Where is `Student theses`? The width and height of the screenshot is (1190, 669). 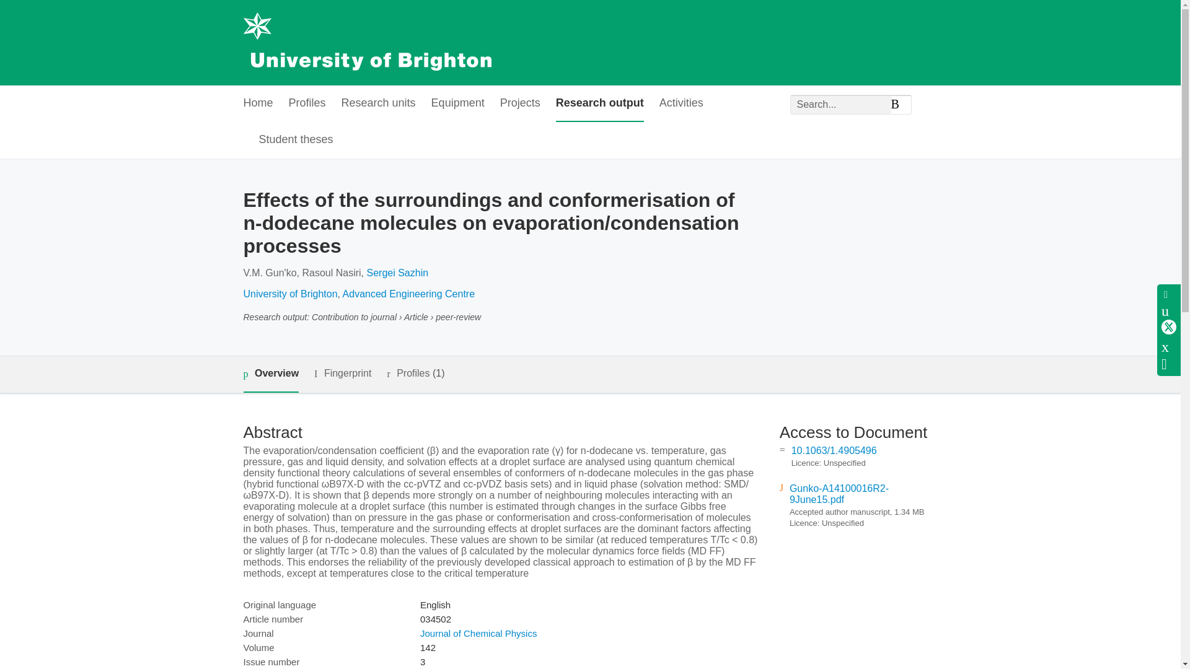 Student theses is located at coordinates (296, 140).